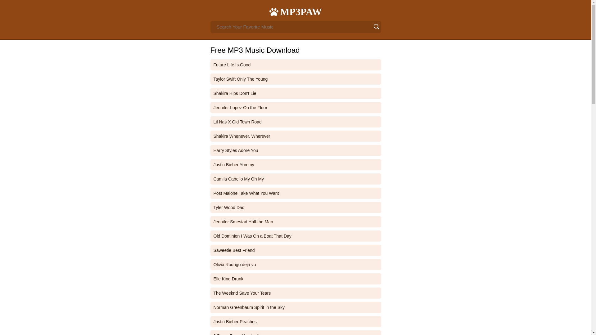  Describe the element at coordinates (296, 93) in the screenshot. I see `Shakira Hips Don't Lie` at that location.